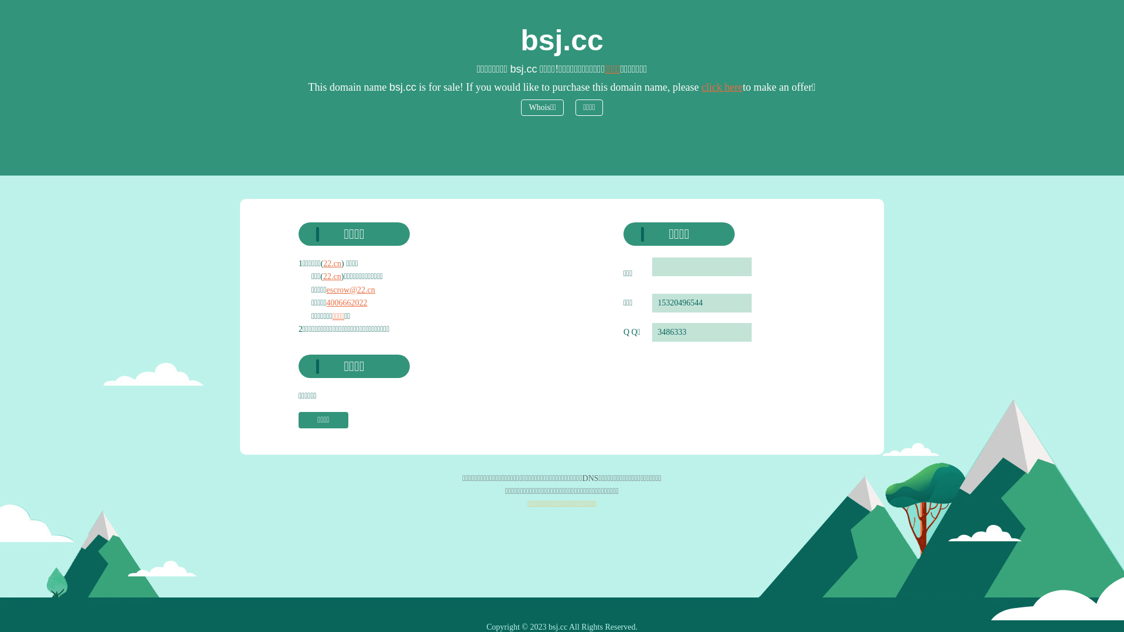 The width and height of the screenshot is (1124, 632). Describe the element at coordinates (333, 276) in the screenshot. I see `22.cn` at that location.